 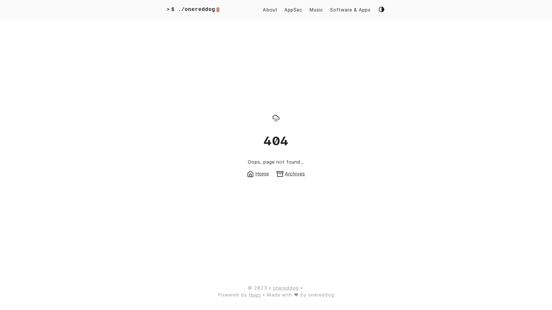 What do you see at coordinates (291, 173) in the screenshot?
I see `Archives` at bounding box center [291, 173].